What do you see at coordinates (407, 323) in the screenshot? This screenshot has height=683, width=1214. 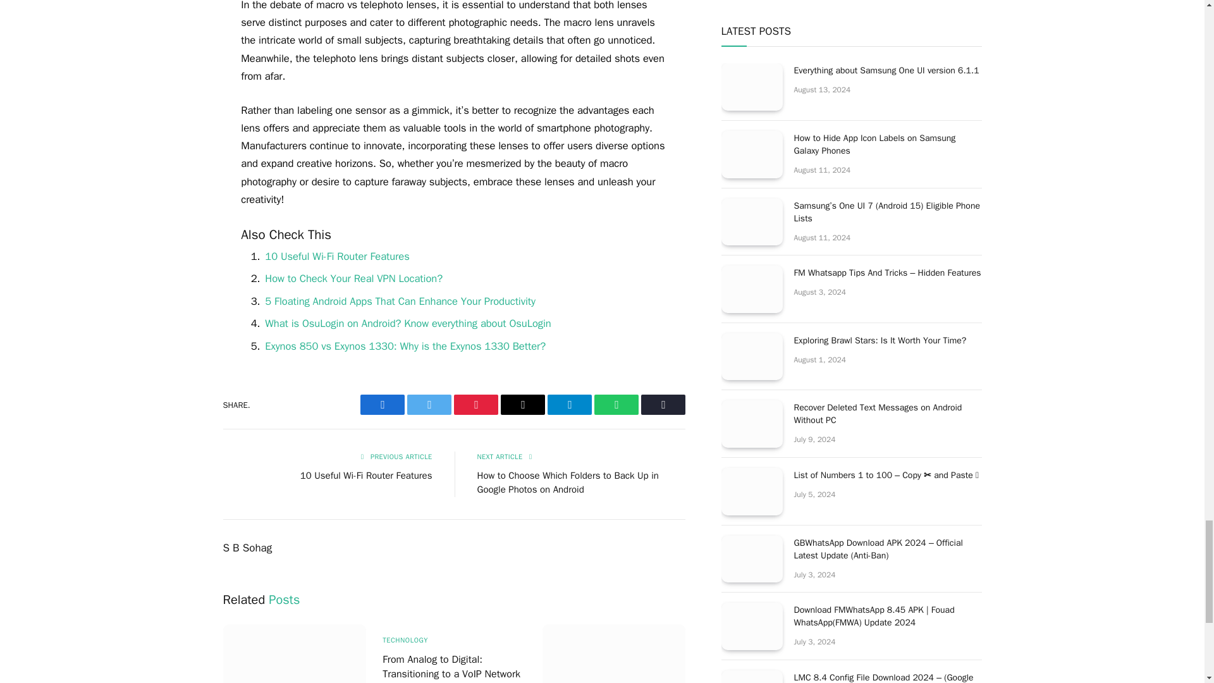 I see `What is OsuLogin on Android? Know everything about OsuLogin` at bounding box center [407, 323].